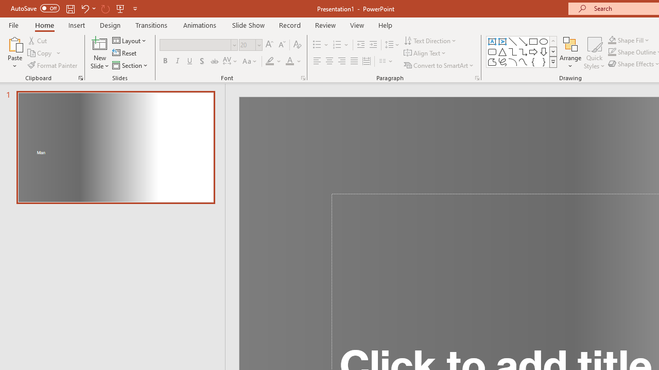 The width and height of the screenshot is (659, 370). Describe the element at coordinates (329, 62) in the screenshot. I see `Center` at that location.